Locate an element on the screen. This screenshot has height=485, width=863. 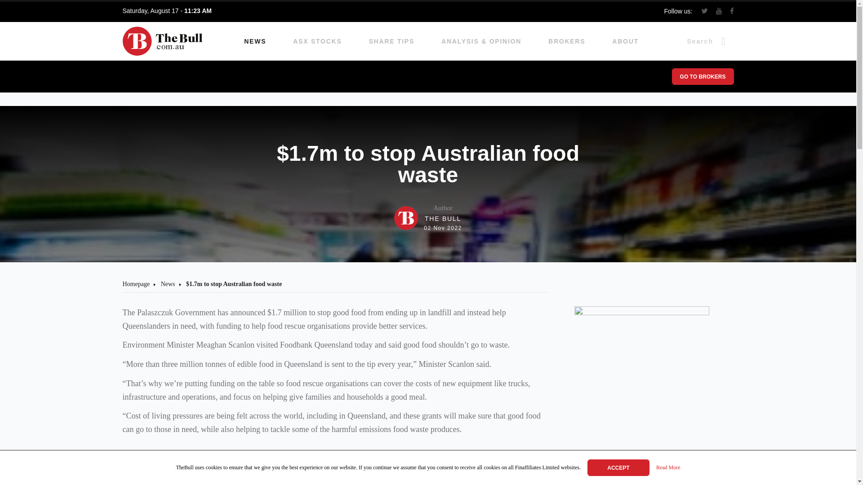
News is located at coordinates (168, 284).